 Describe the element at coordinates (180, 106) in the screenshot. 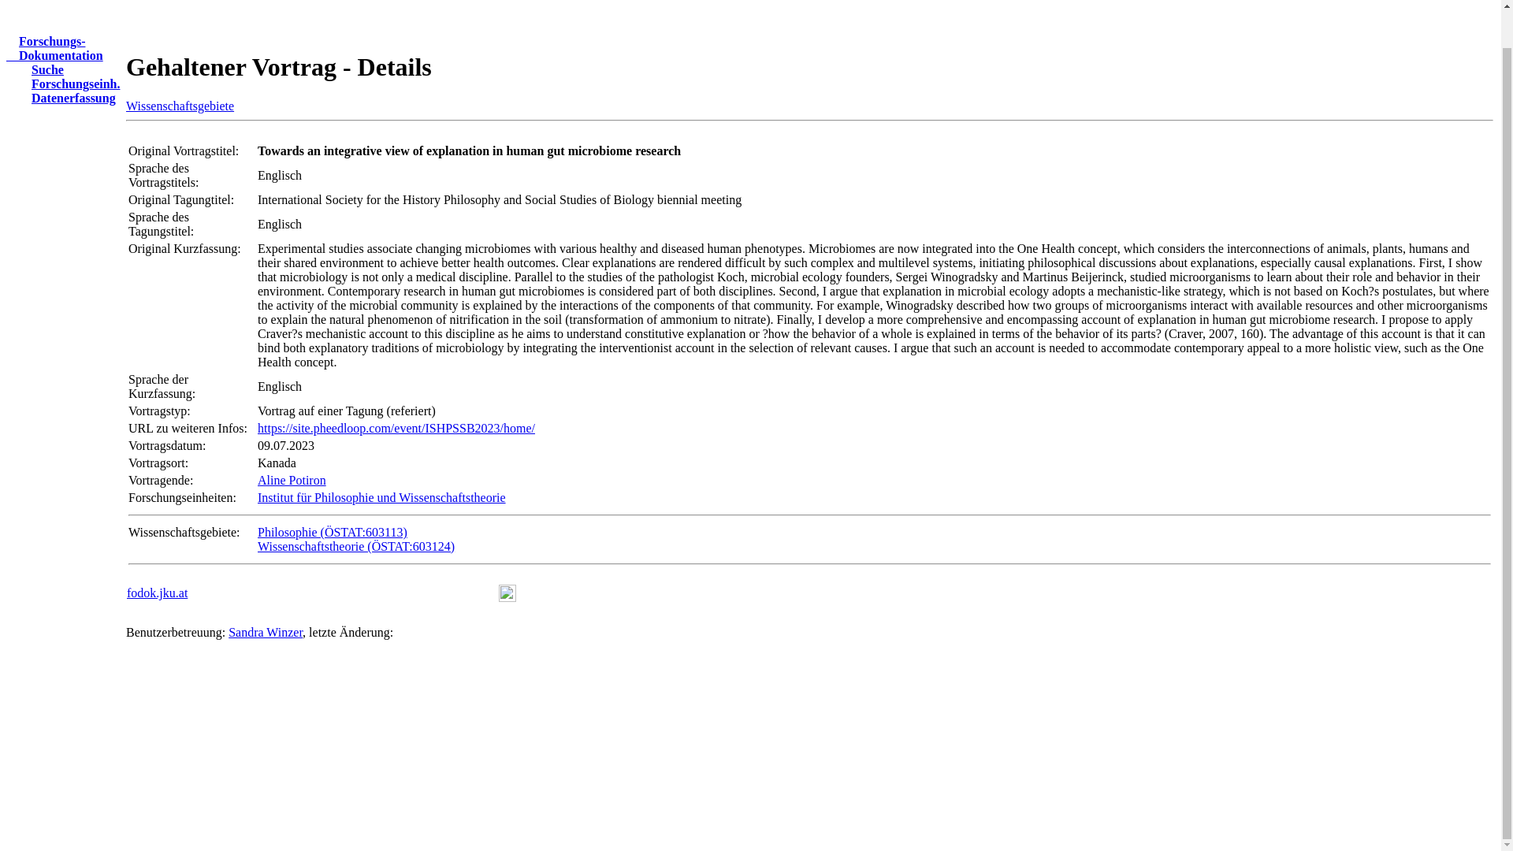

I see `Sandra Winzer` at that location.